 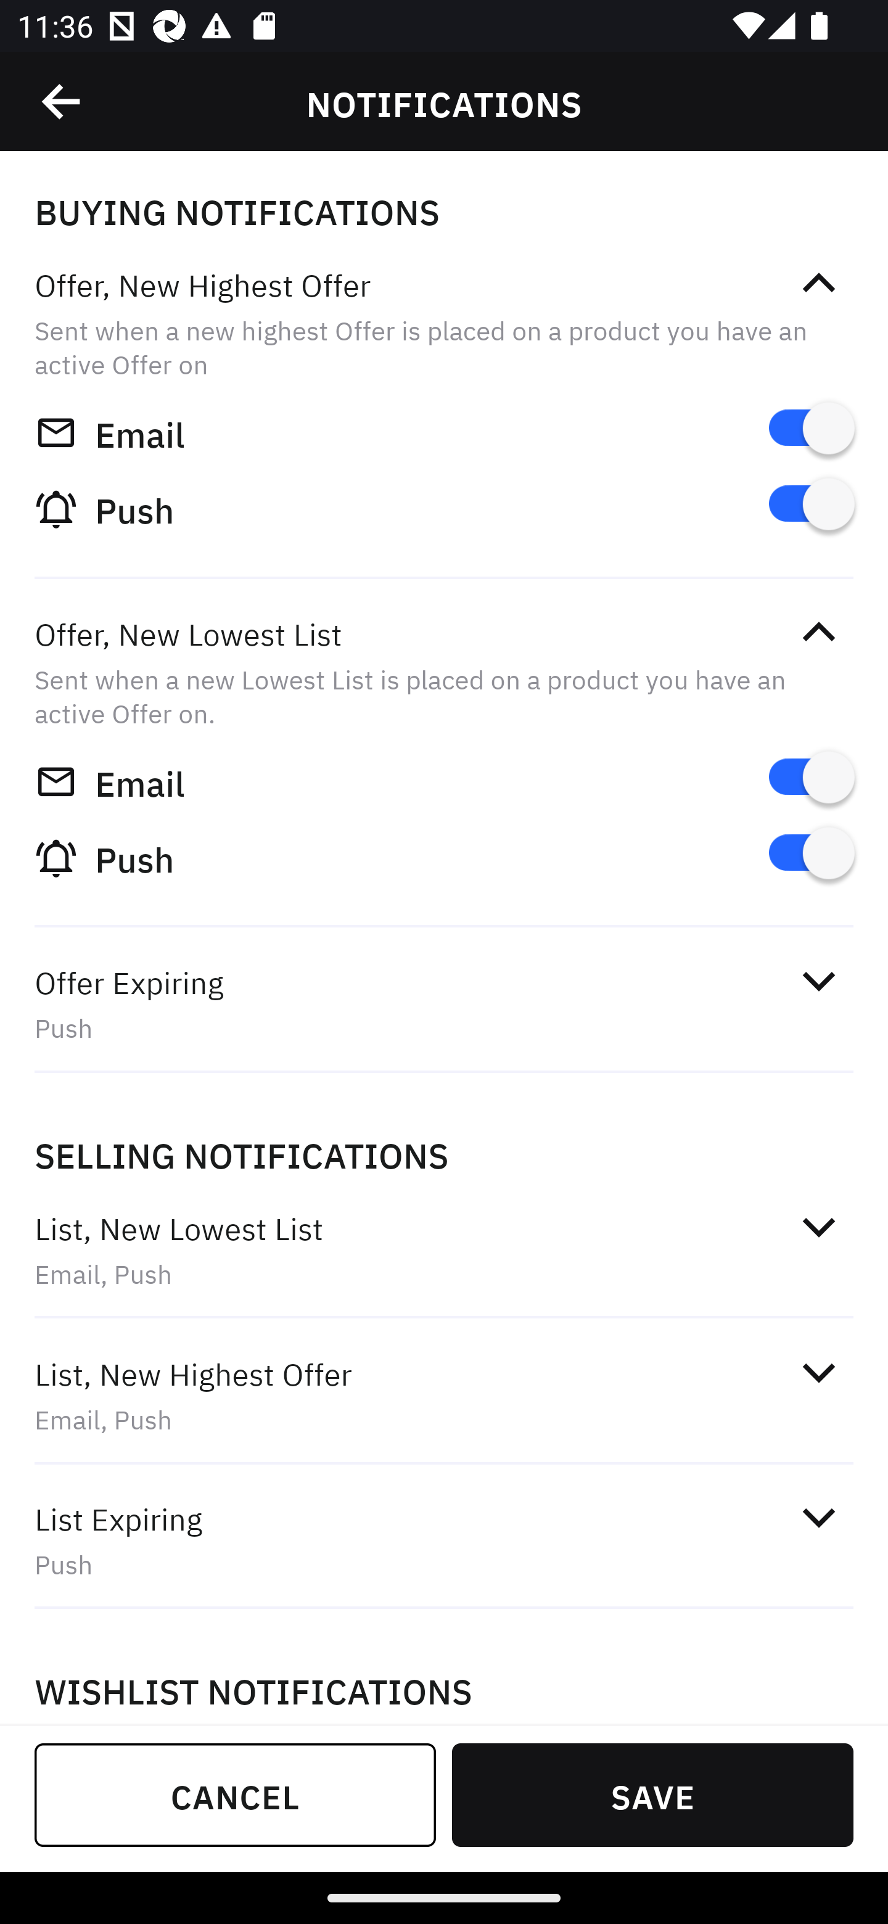 What do you see at coordinates (818, 1373) in the screenshot?
I see `` at bounding box center [818, 1373].